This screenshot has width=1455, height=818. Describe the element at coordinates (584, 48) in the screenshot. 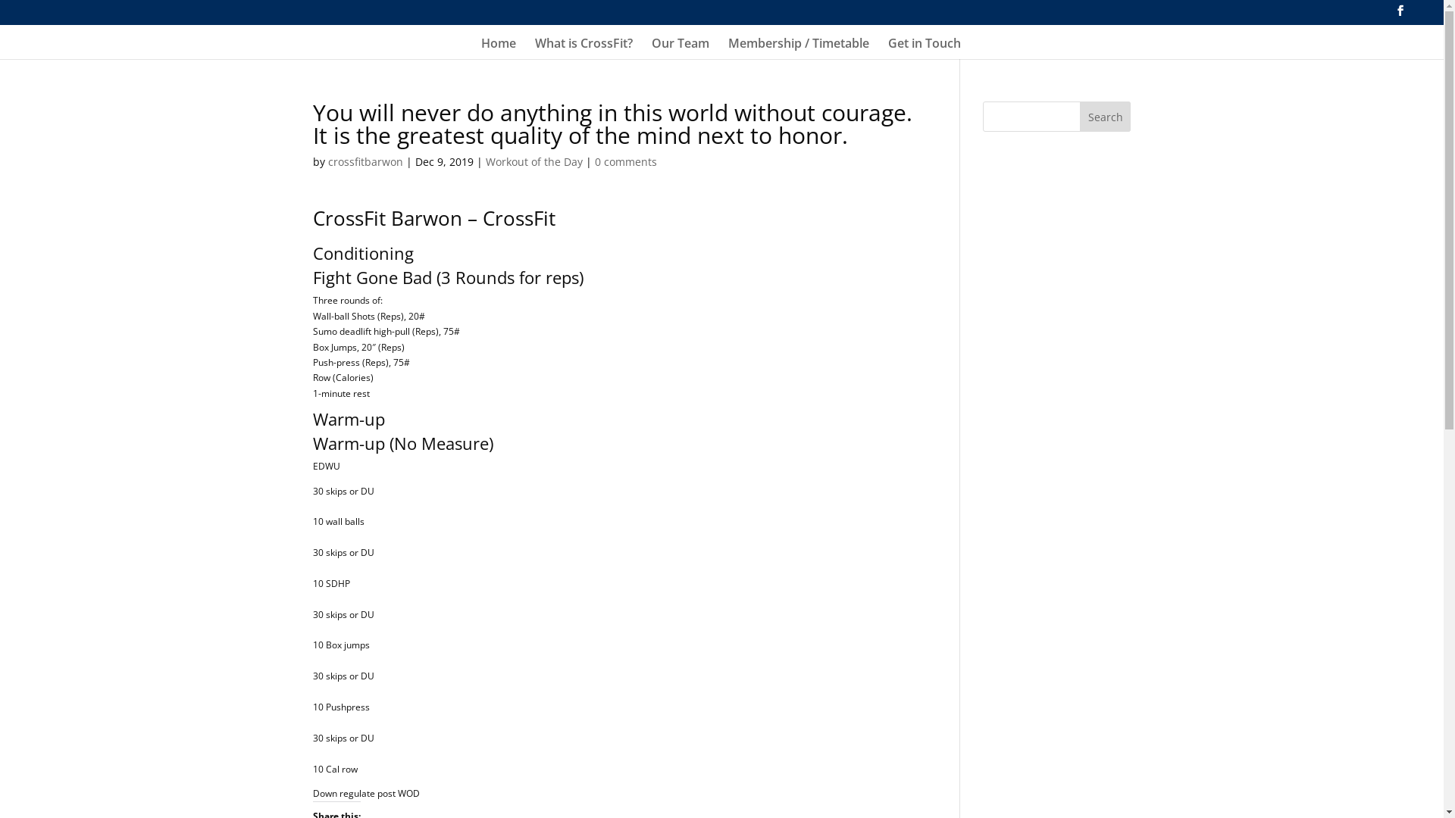

I see `What is CrossFit?` at that location.